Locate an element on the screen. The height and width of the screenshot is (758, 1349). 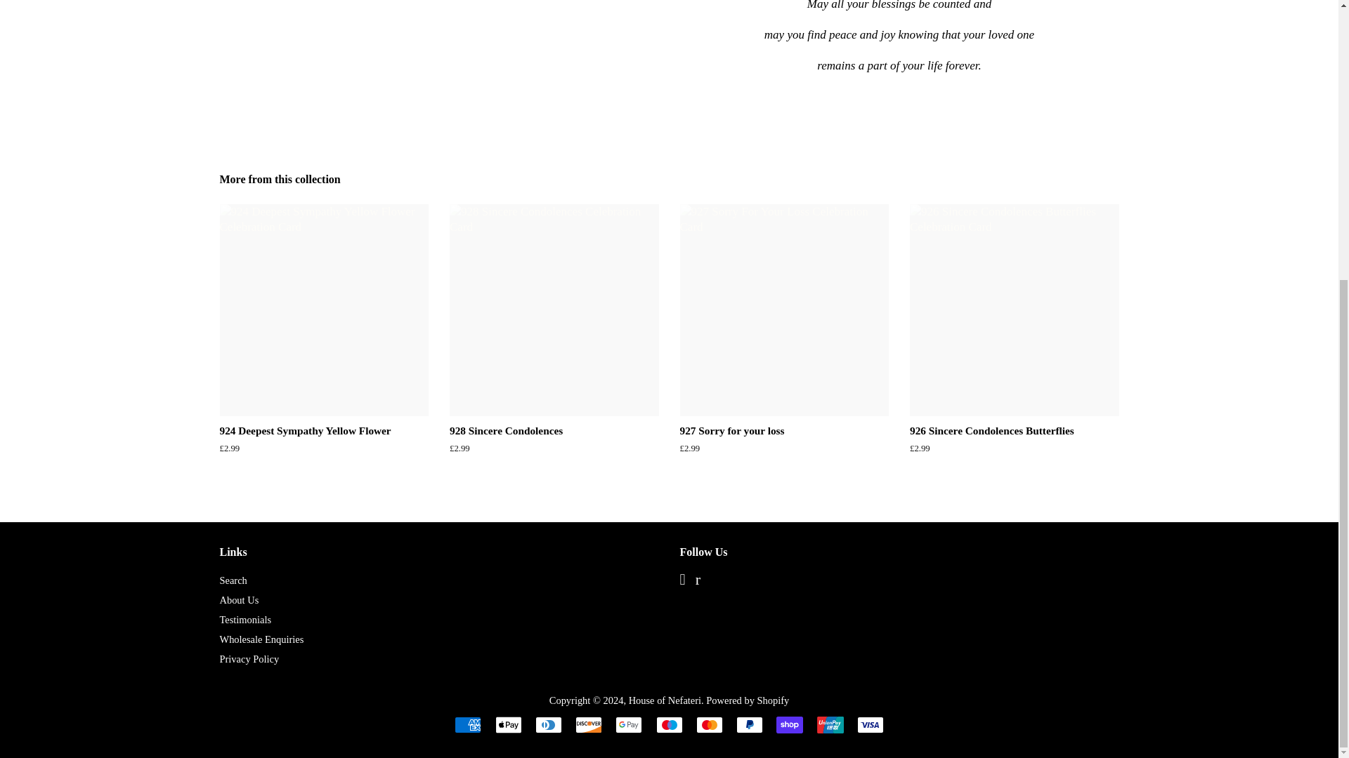
Apple Pay is located at coordinates (507, 724).